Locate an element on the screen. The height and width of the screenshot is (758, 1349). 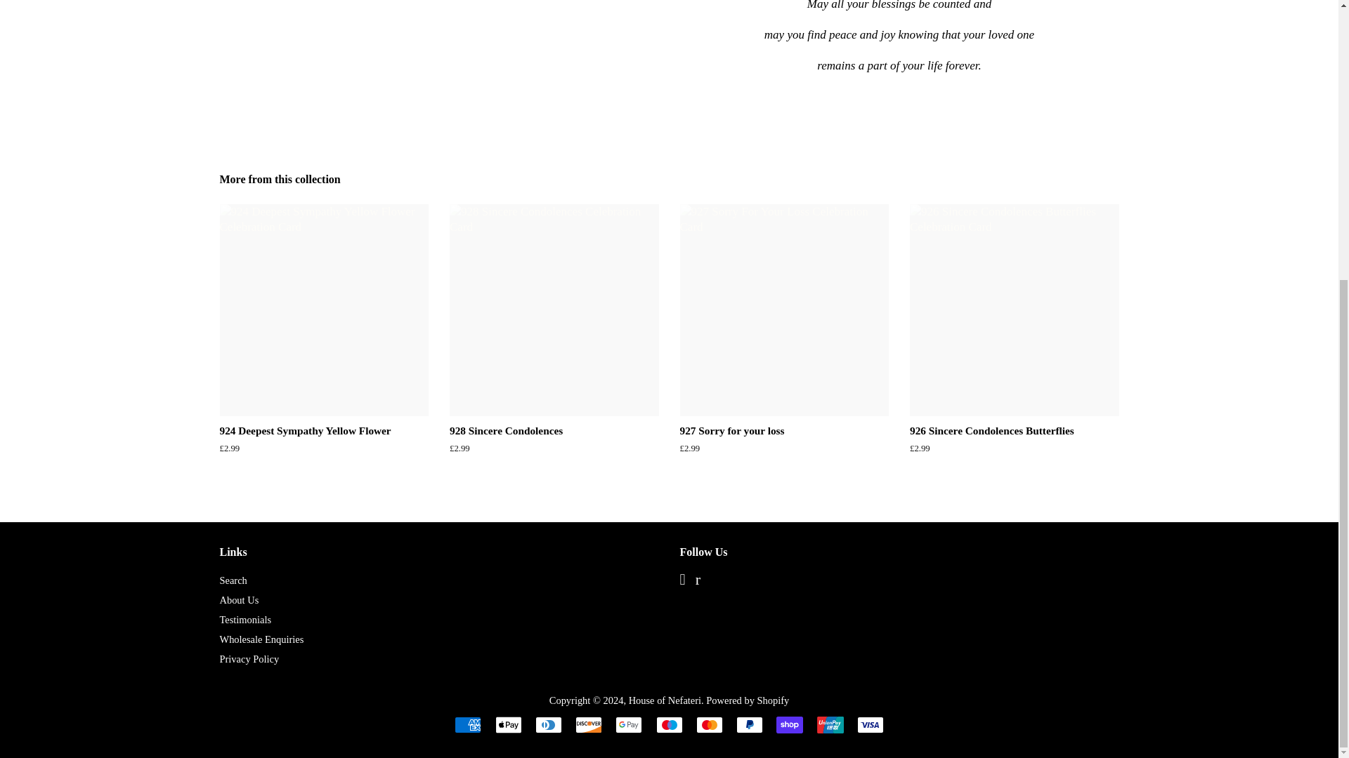
Apple Pay is located at coordinates (507, 724).